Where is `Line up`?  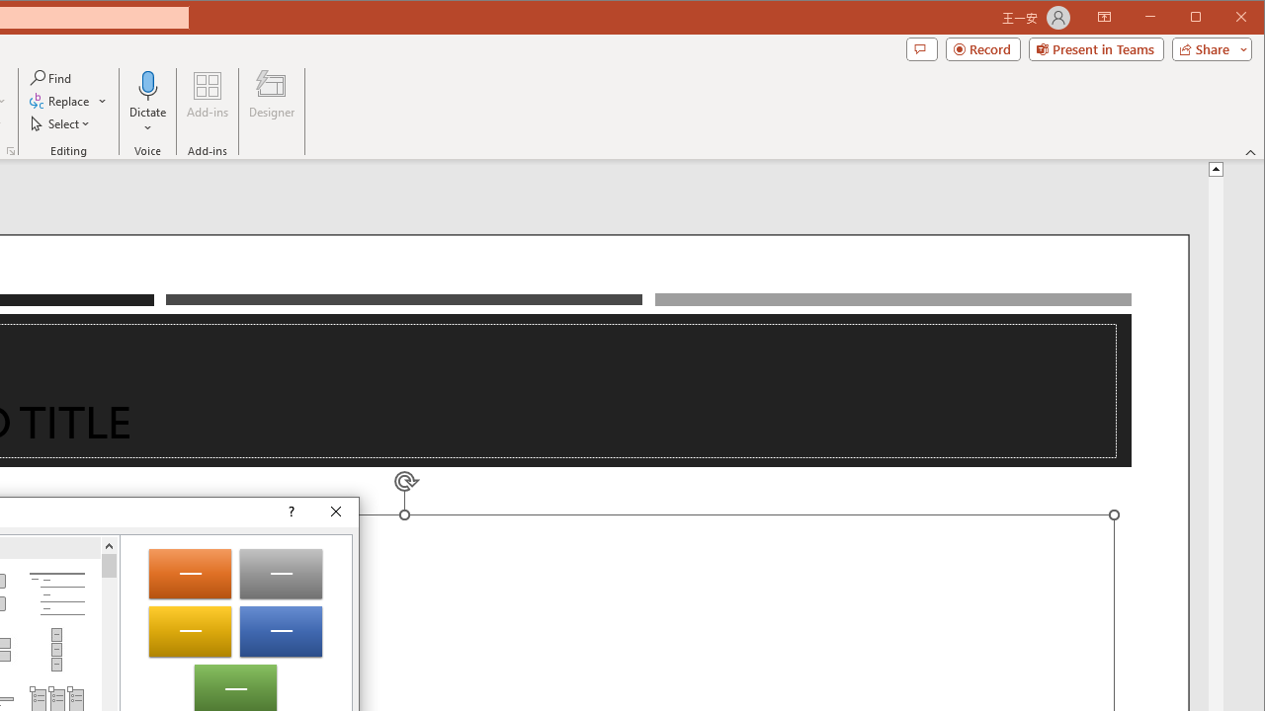
Line up is located at coordinates (109, 545).